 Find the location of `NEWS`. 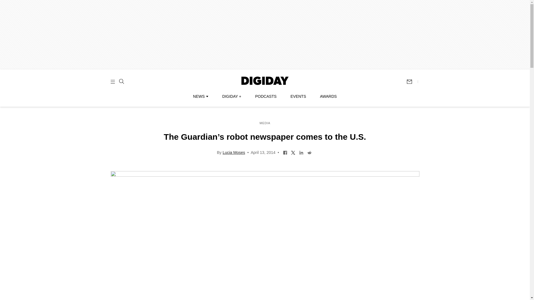

NEWS is located at coordinates (200, 96).